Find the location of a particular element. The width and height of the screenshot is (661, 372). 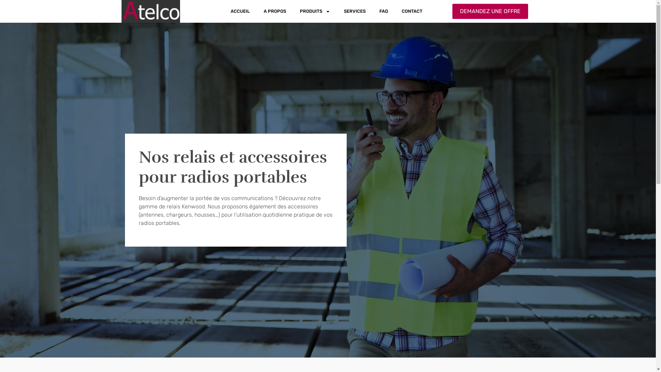

FAQ is located at coordinates (384, 11).